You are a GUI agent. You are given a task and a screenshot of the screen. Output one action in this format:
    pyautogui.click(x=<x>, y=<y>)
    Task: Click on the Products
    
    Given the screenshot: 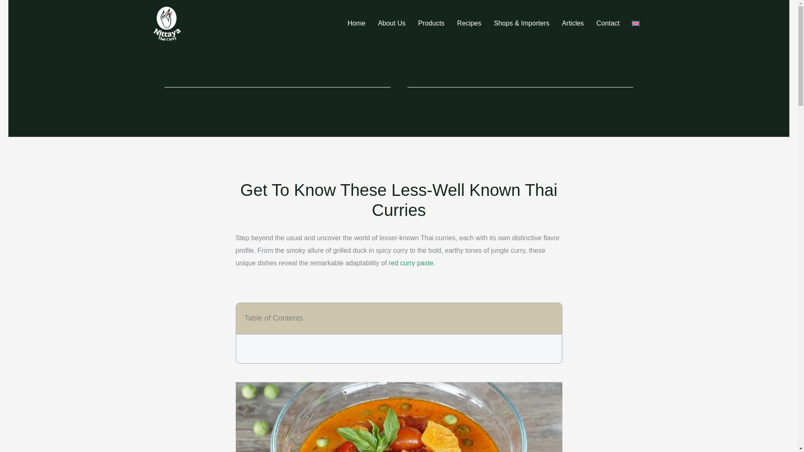 What is the action you would take?
    pyautogui.click(x=431, y=23)
    